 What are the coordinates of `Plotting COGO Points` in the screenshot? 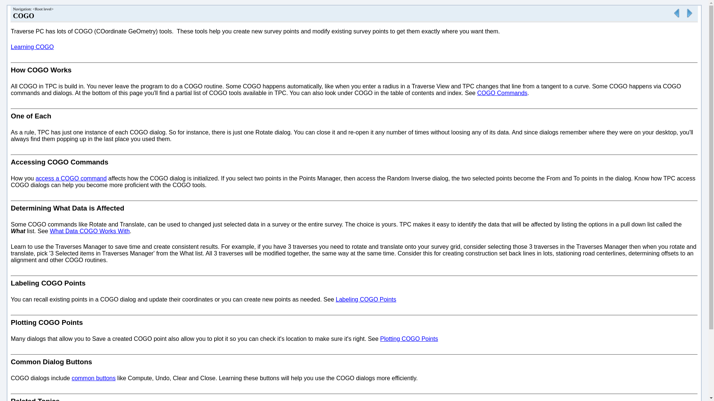 It's located at (409, 339).